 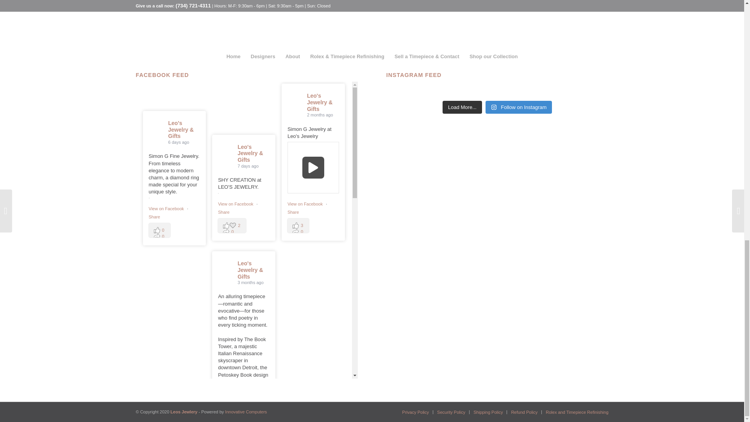 I want to click on Share, so click(x=293, y=159).